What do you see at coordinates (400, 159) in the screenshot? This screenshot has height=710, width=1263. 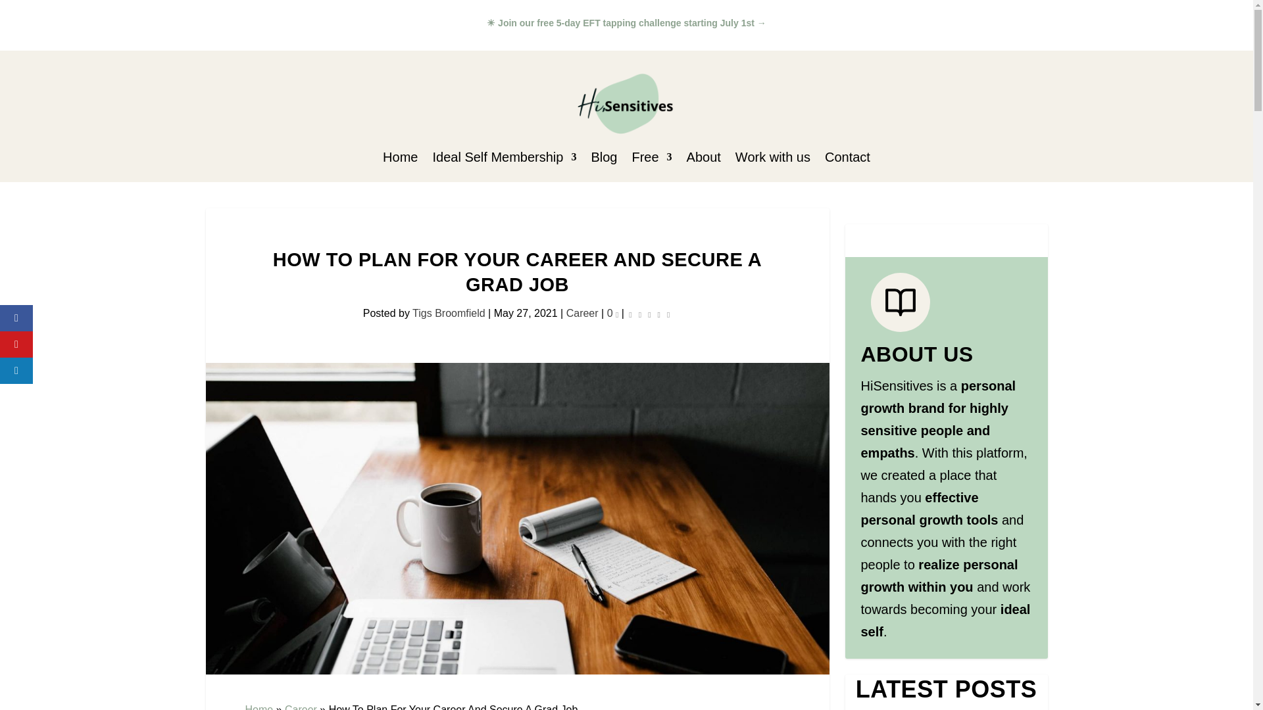 I see `Home` at bounding box center [400, 159].